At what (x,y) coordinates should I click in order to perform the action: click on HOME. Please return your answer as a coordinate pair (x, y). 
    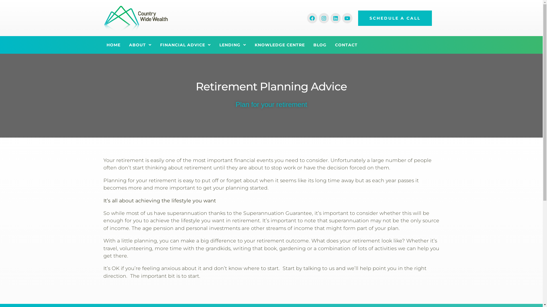
    Looking at the image, I should click on (113, 45).